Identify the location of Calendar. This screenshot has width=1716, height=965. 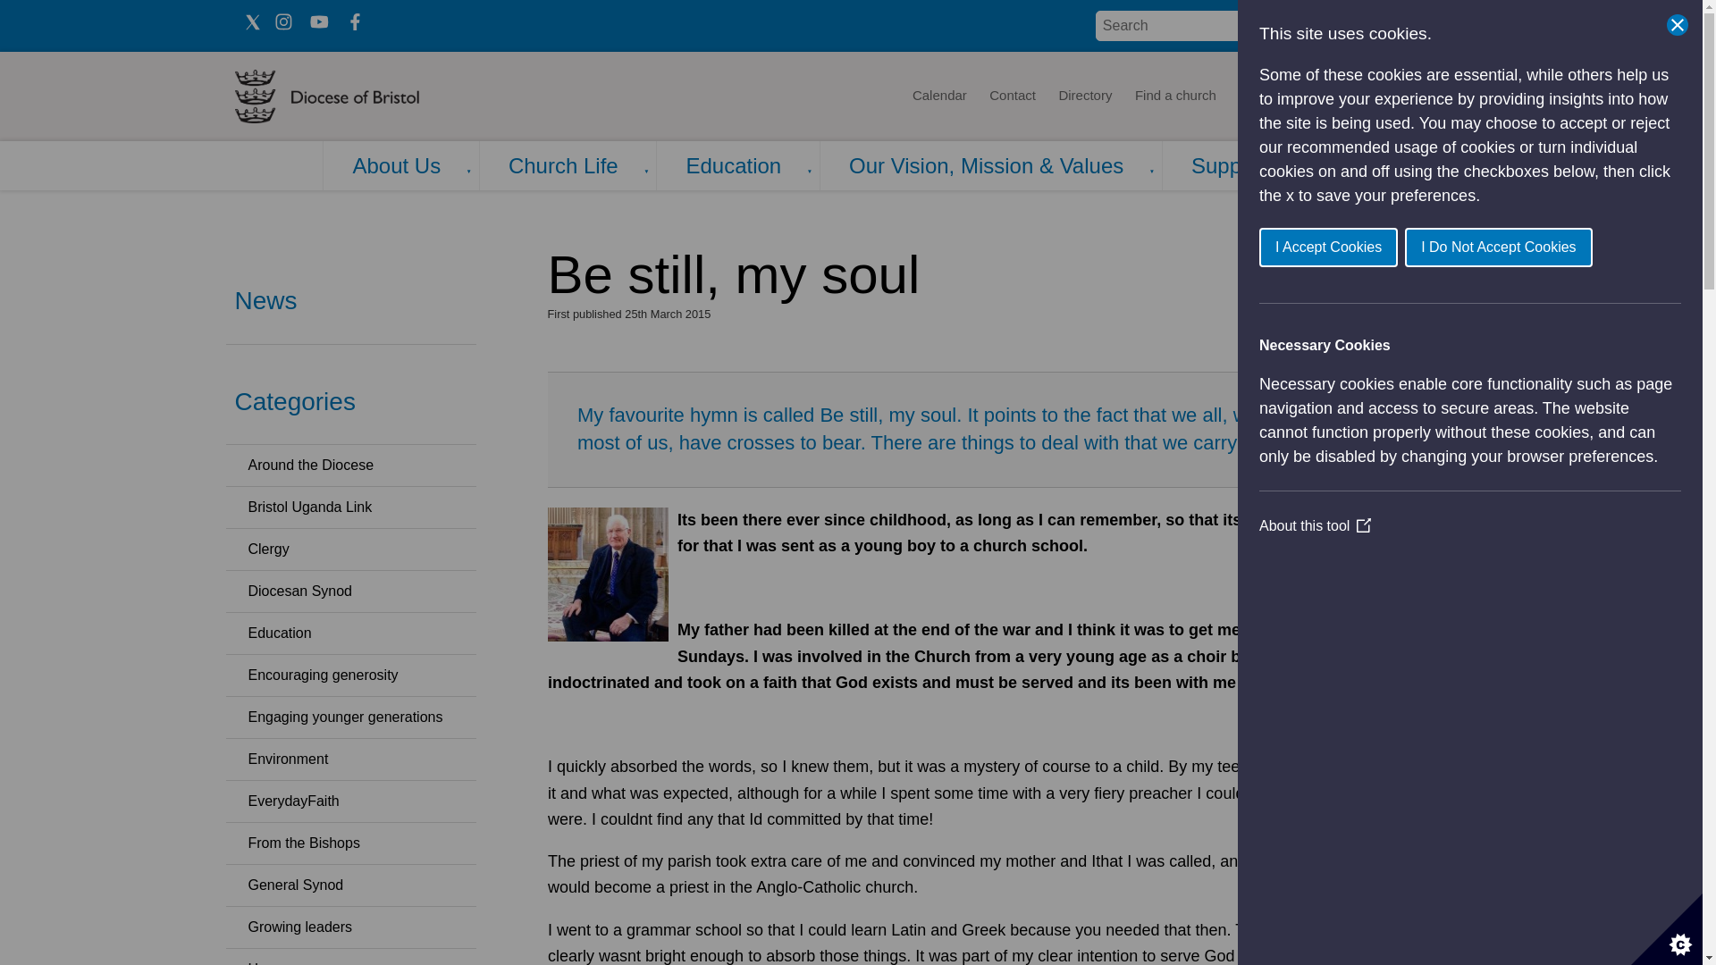
(938, 96).